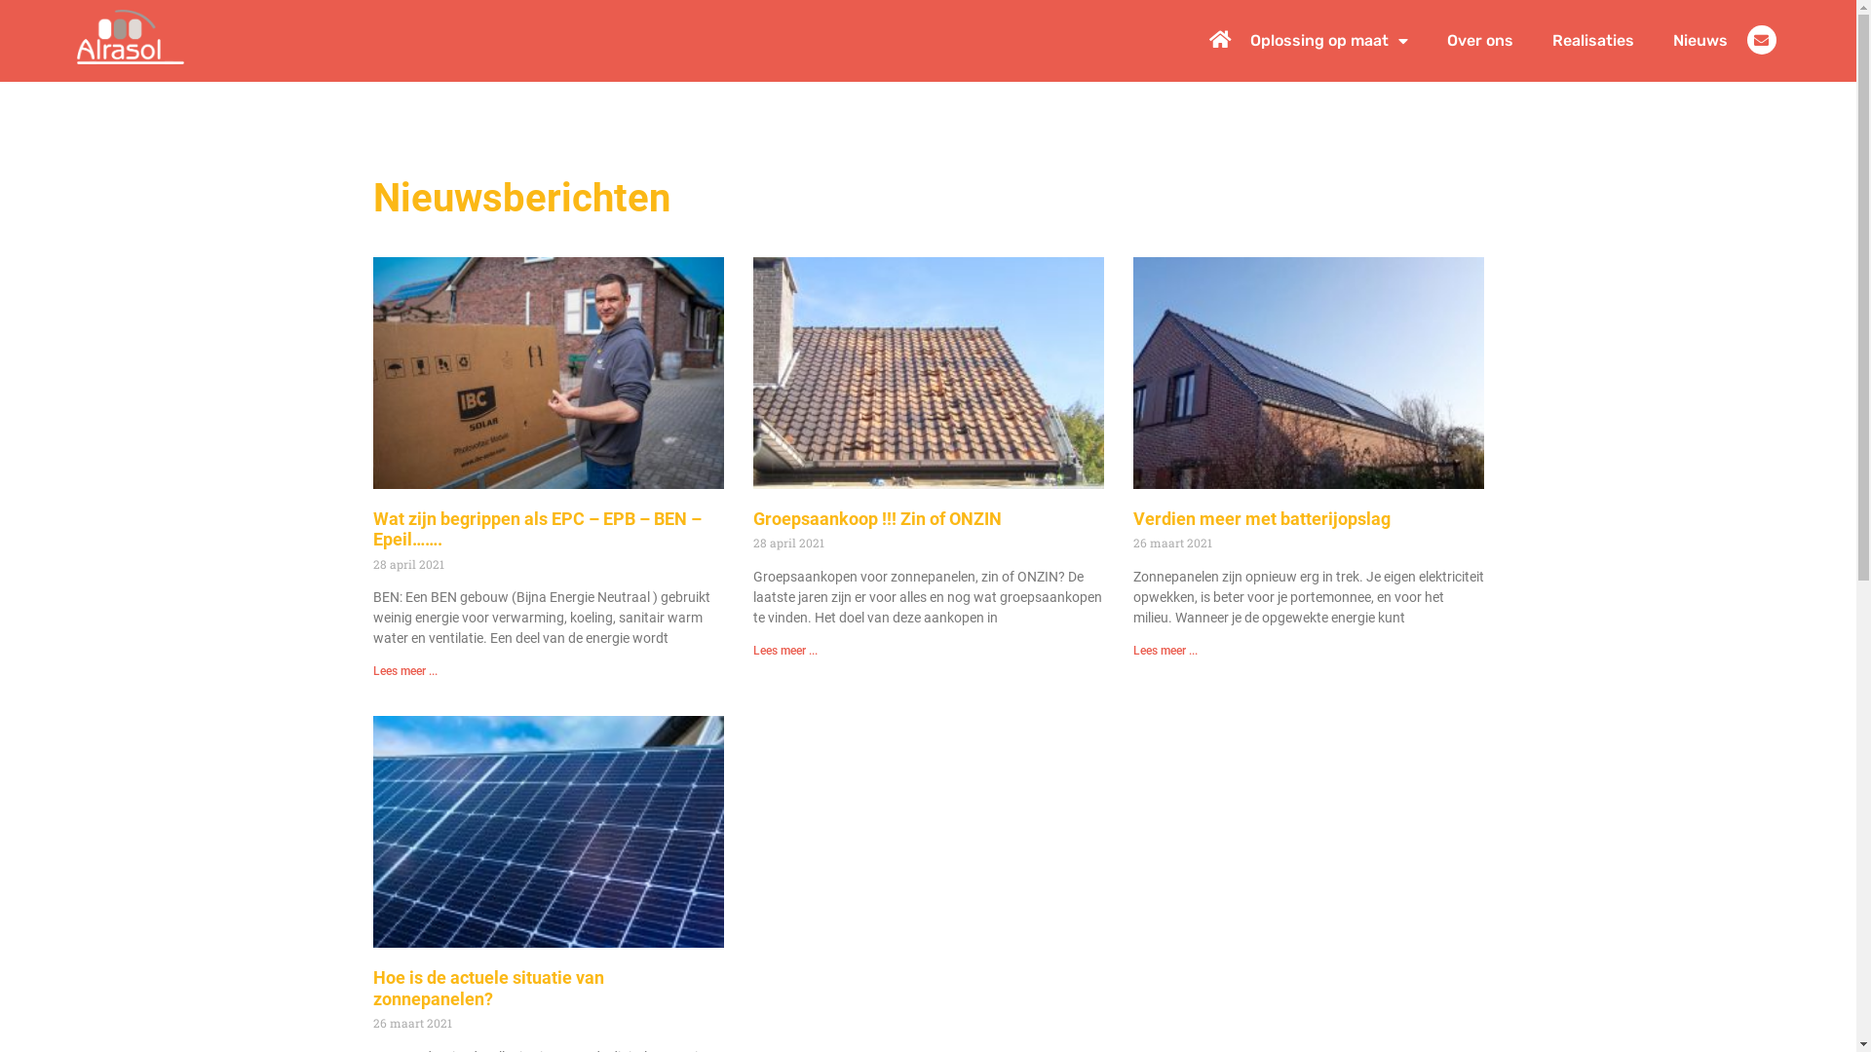  I want to click on Lees meer ..., so click(784, 651).